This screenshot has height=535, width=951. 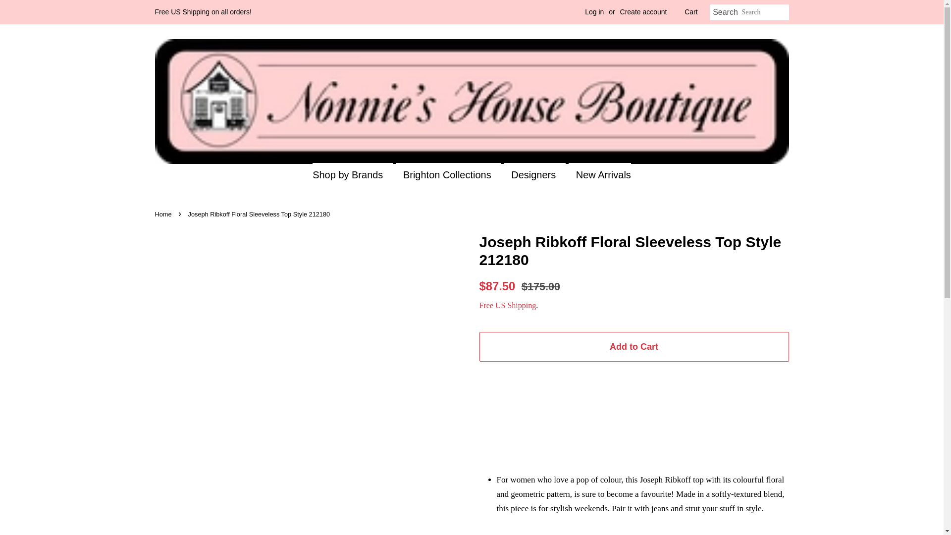 I want to click on Log in, so click(x=594, y=12).